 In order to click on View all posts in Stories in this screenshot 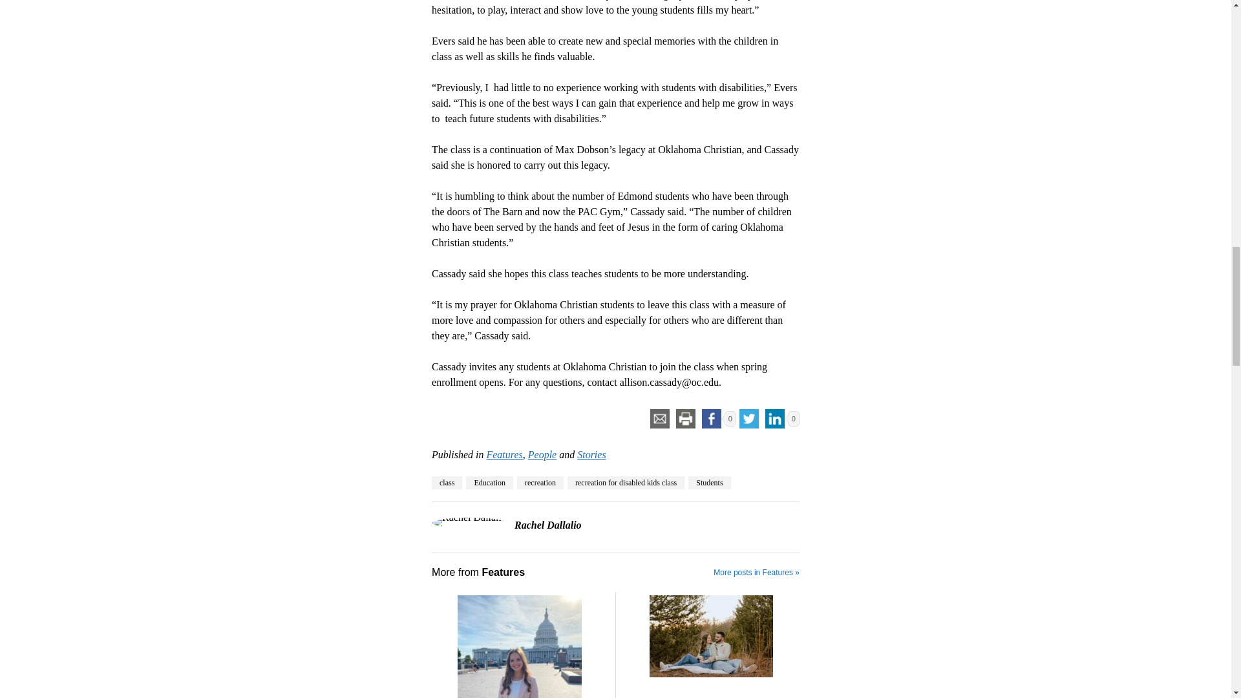, I will do `click(591, 454)`.